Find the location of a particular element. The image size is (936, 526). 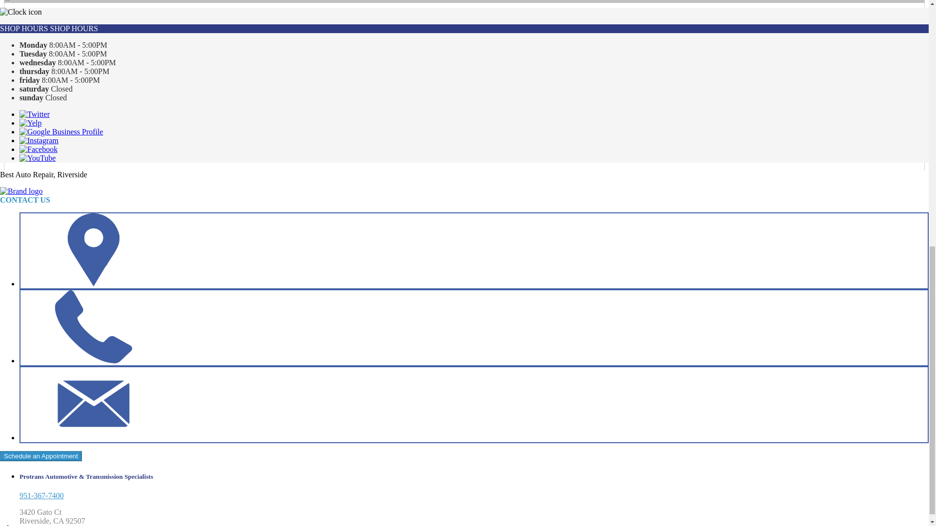

GENERAL MAINTENANCE is located at coordinates (86, 208).